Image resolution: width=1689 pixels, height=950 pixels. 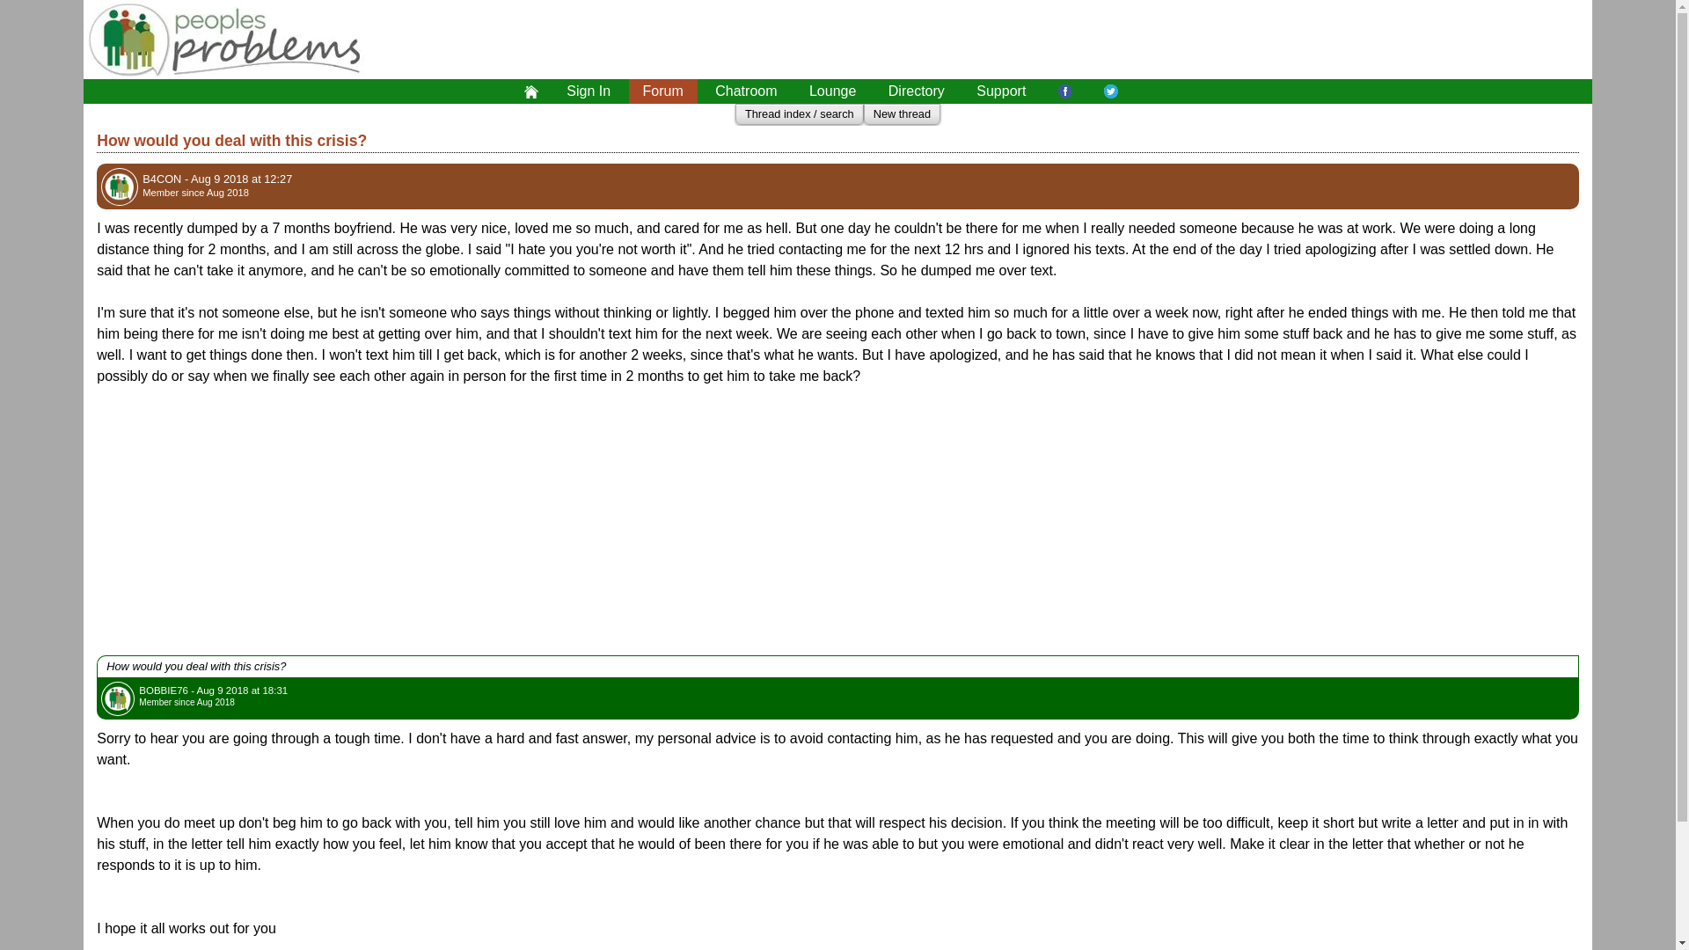 What do you see at coordinates (901, 114) in the screenshot?
I see `New thread` at bounding box center [901, 114].